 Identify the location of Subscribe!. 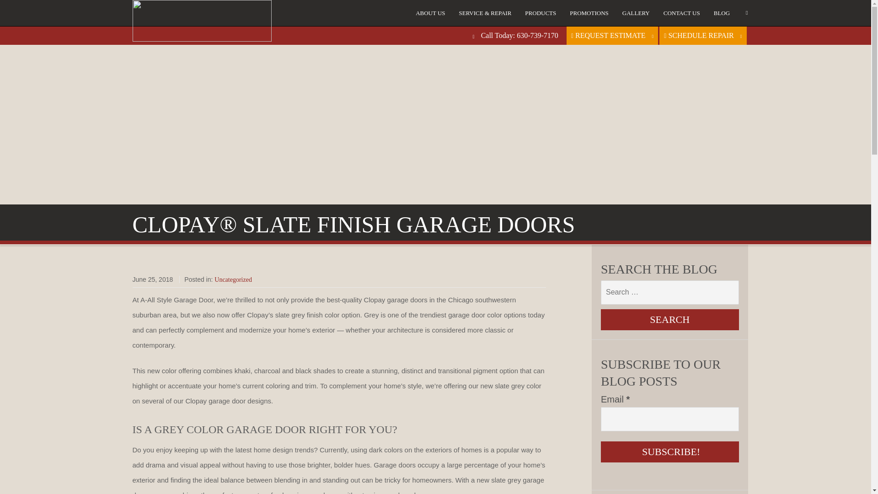
(669, 452).